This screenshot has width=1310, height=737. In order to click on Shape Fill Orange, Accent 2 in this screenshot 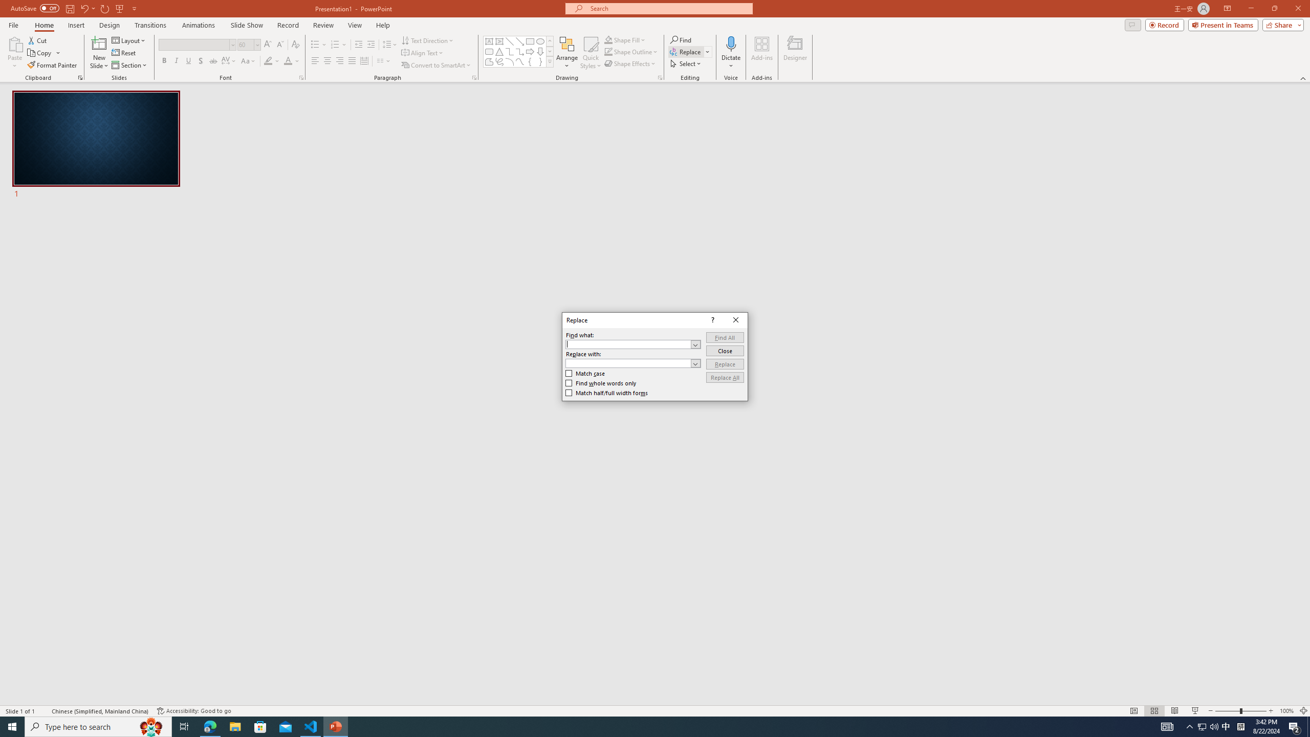, I will do `click(608, 40)`.